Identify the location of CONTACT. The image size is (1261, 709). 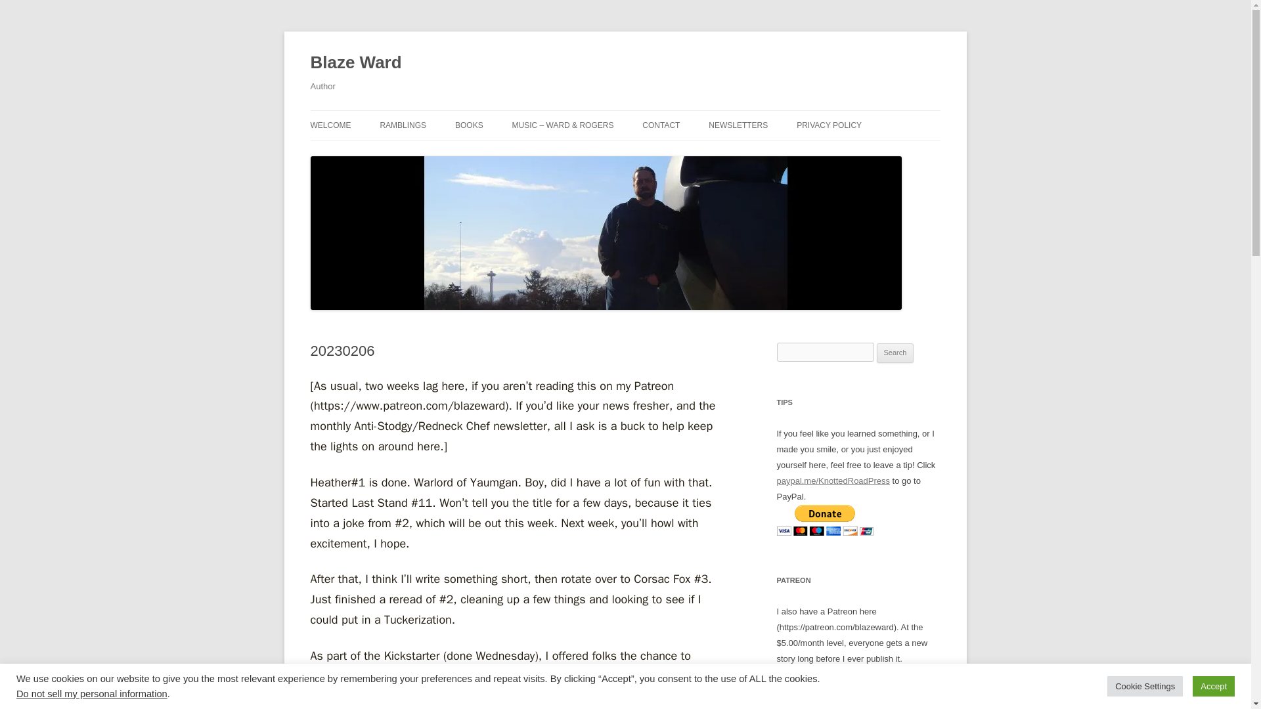
(661, 125).